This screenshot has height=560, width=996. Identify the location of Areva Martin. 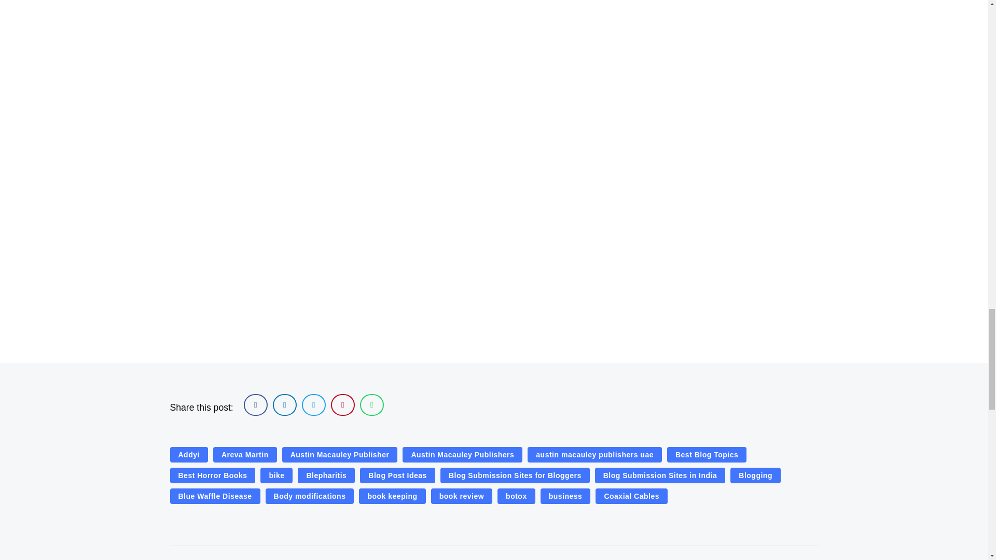
(245, 454).